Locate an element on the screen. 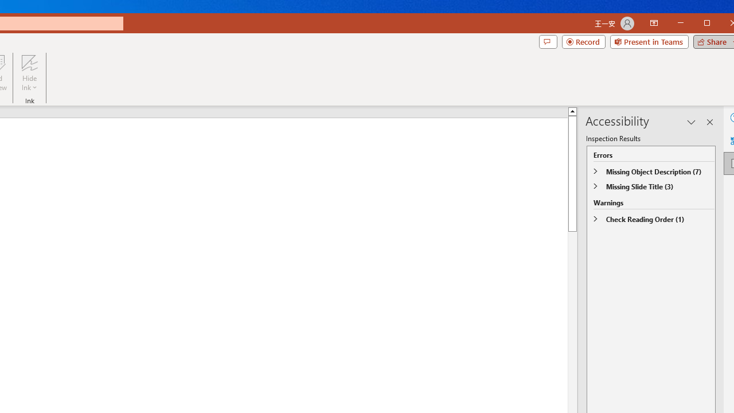 The image size is (734, 413). Line up is located at coordinates (718, 111).